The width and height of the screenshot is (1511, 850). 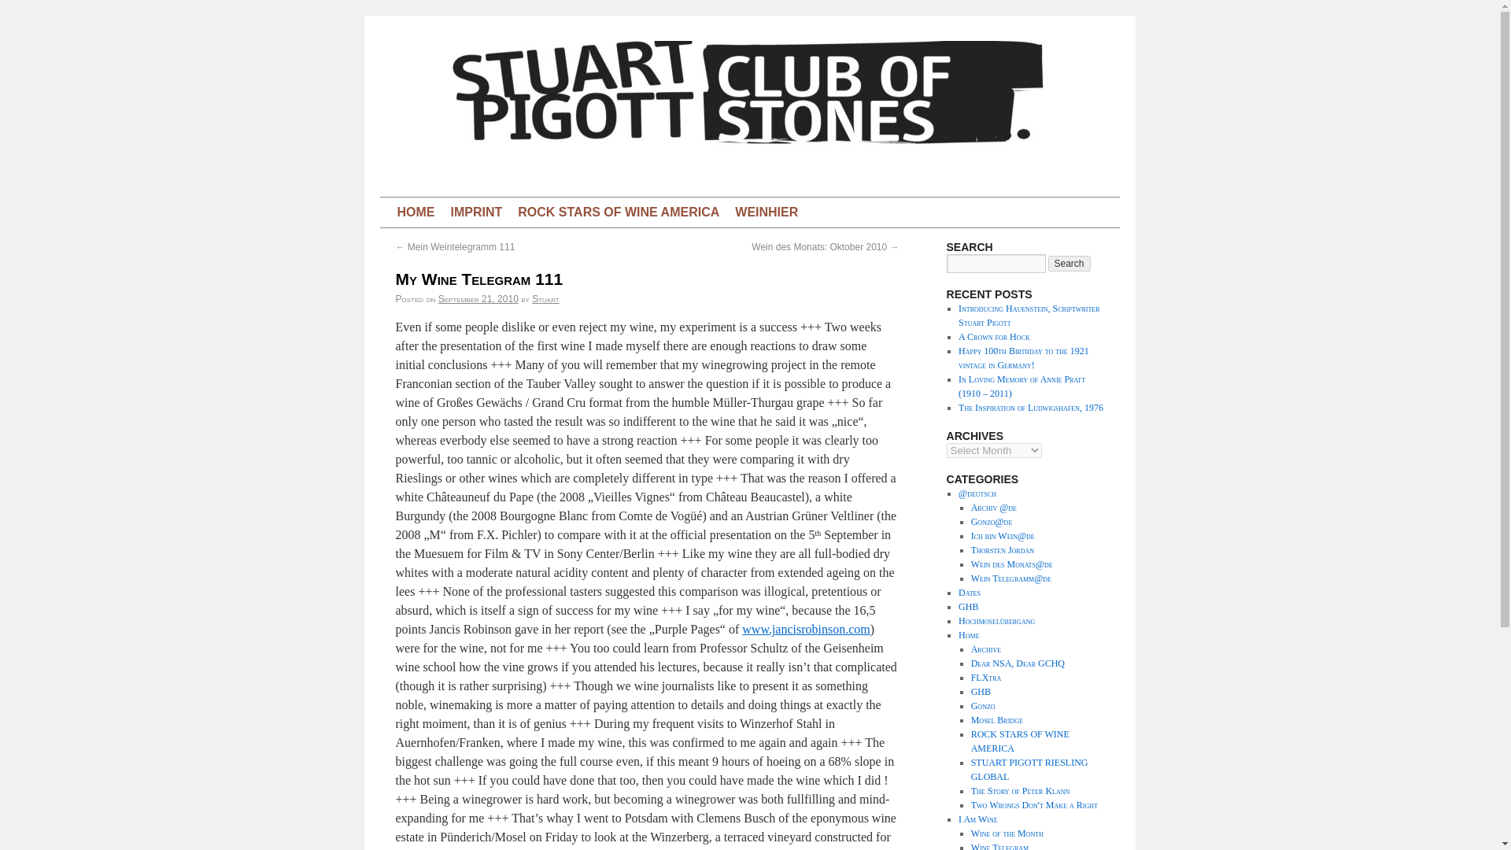 What do you see at coordinates (996, 720) in the screenshot?
I see `Mosel Bridge` at bounding box center [996, 720].